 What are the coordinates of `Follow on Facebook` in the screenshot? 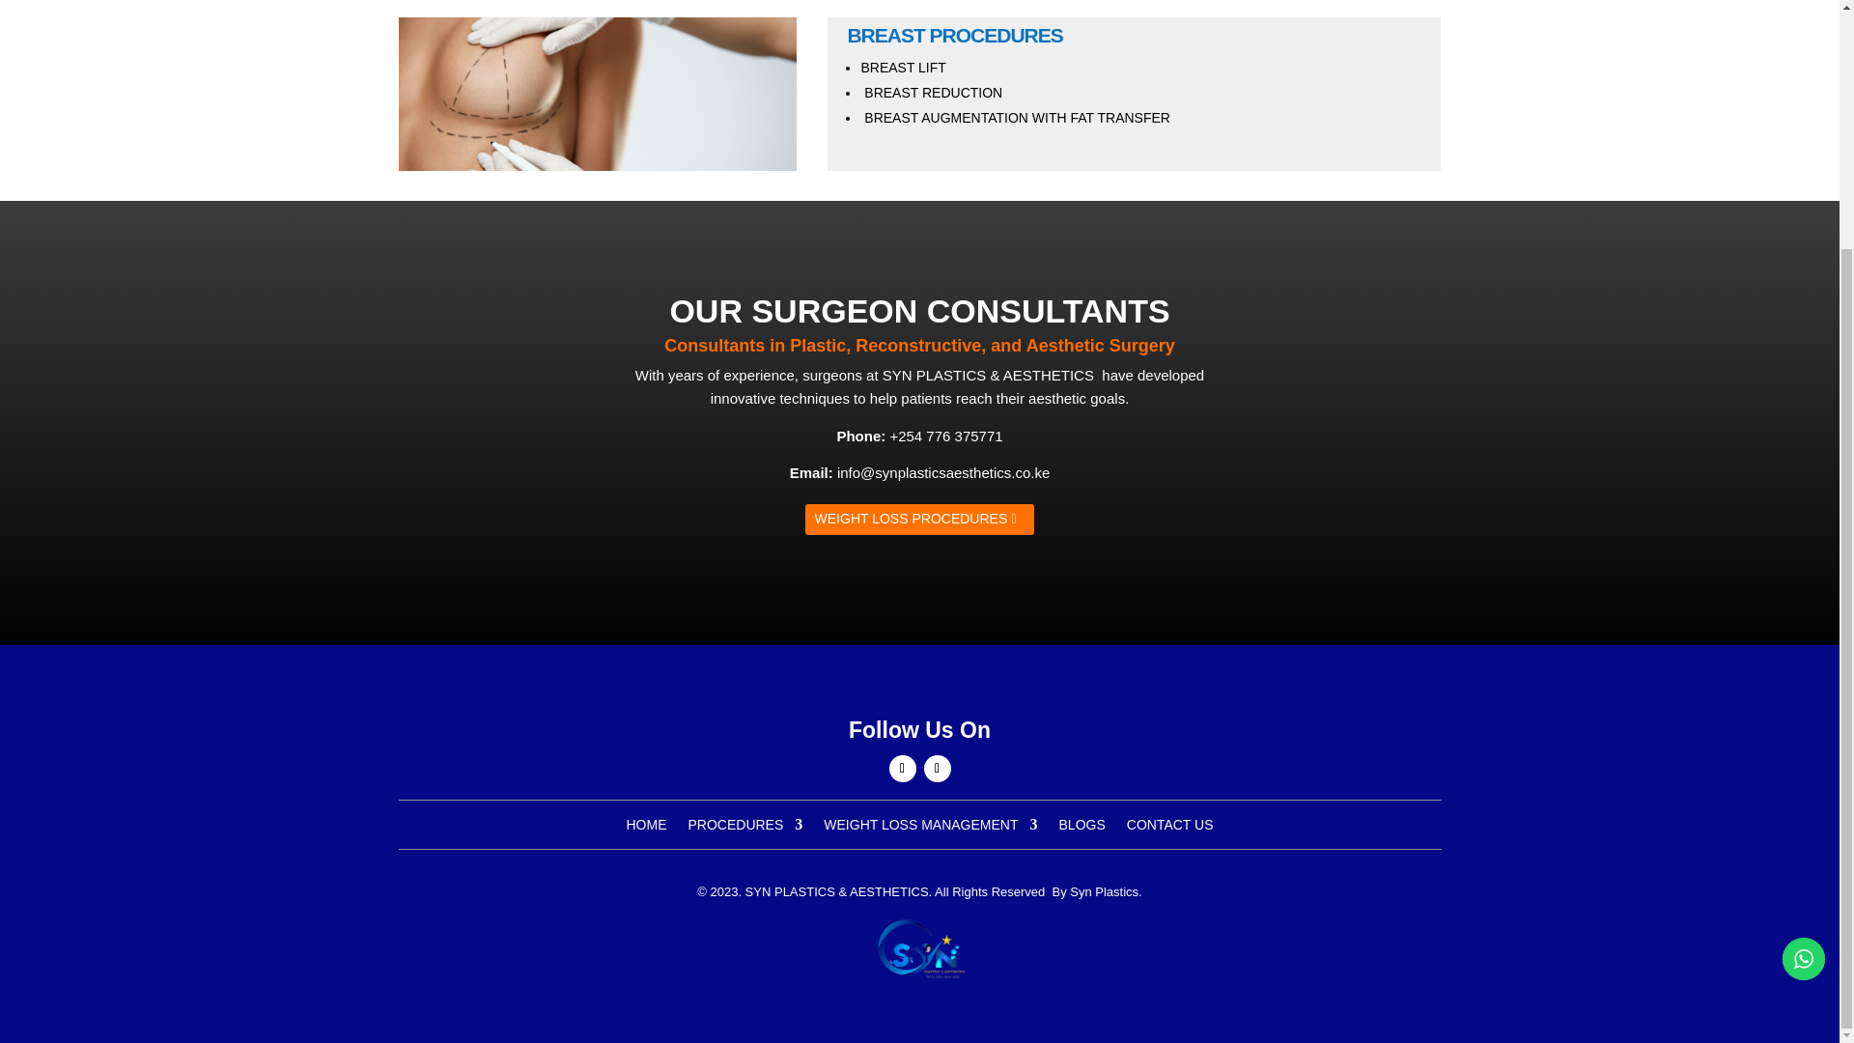 It's located at (902, 769).